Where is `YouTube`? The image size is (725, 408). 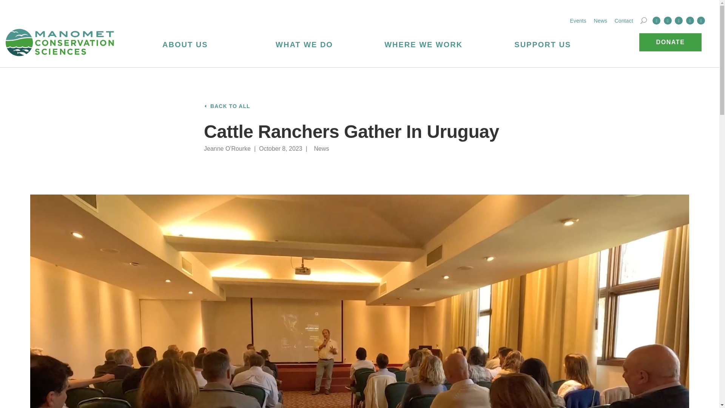
YouTube is located at coordinates (701, 20).